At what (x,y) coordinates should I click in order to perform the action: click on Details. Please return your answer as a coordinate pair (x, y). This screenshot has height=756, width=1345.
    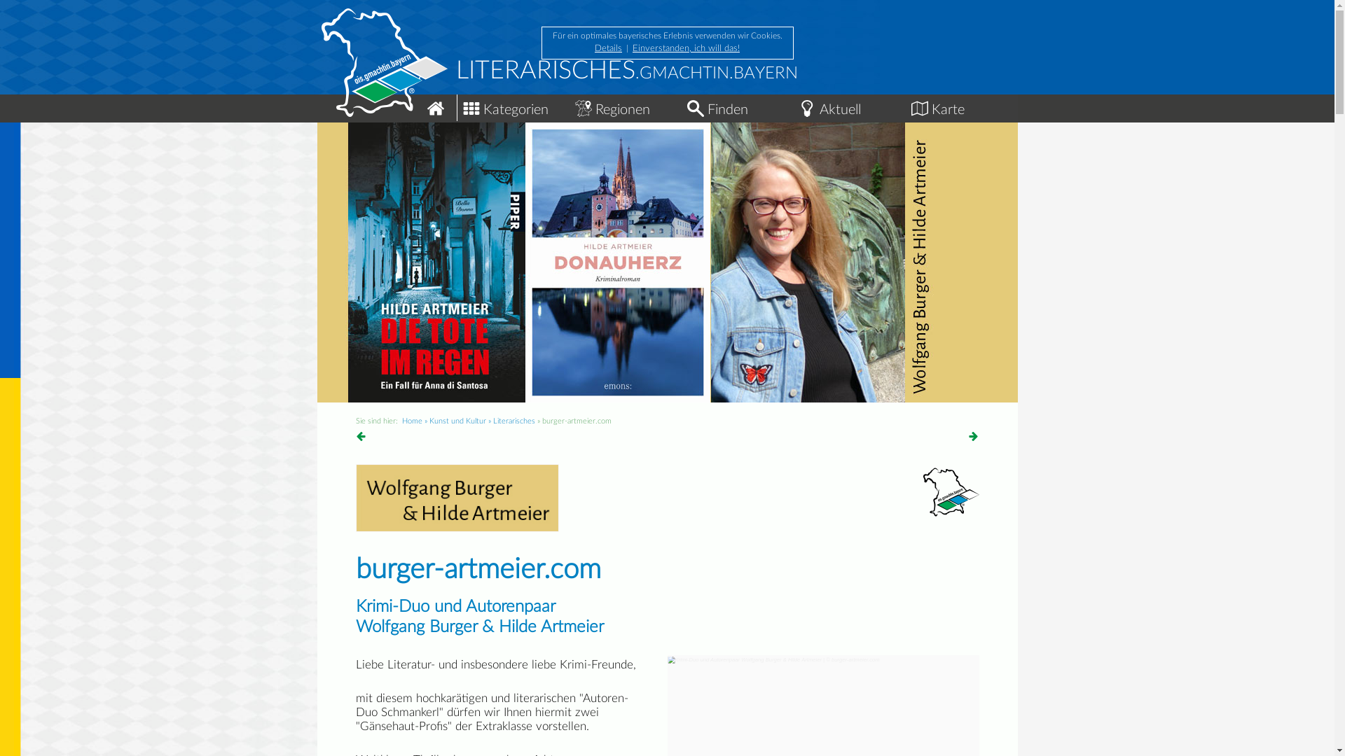
    Looking at the image, I should click on (608, 49).